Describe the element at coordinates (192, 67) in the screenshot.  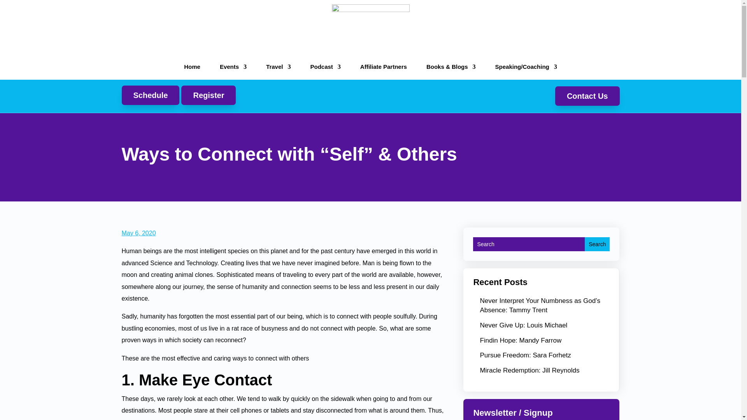
I see `Home` at that location.